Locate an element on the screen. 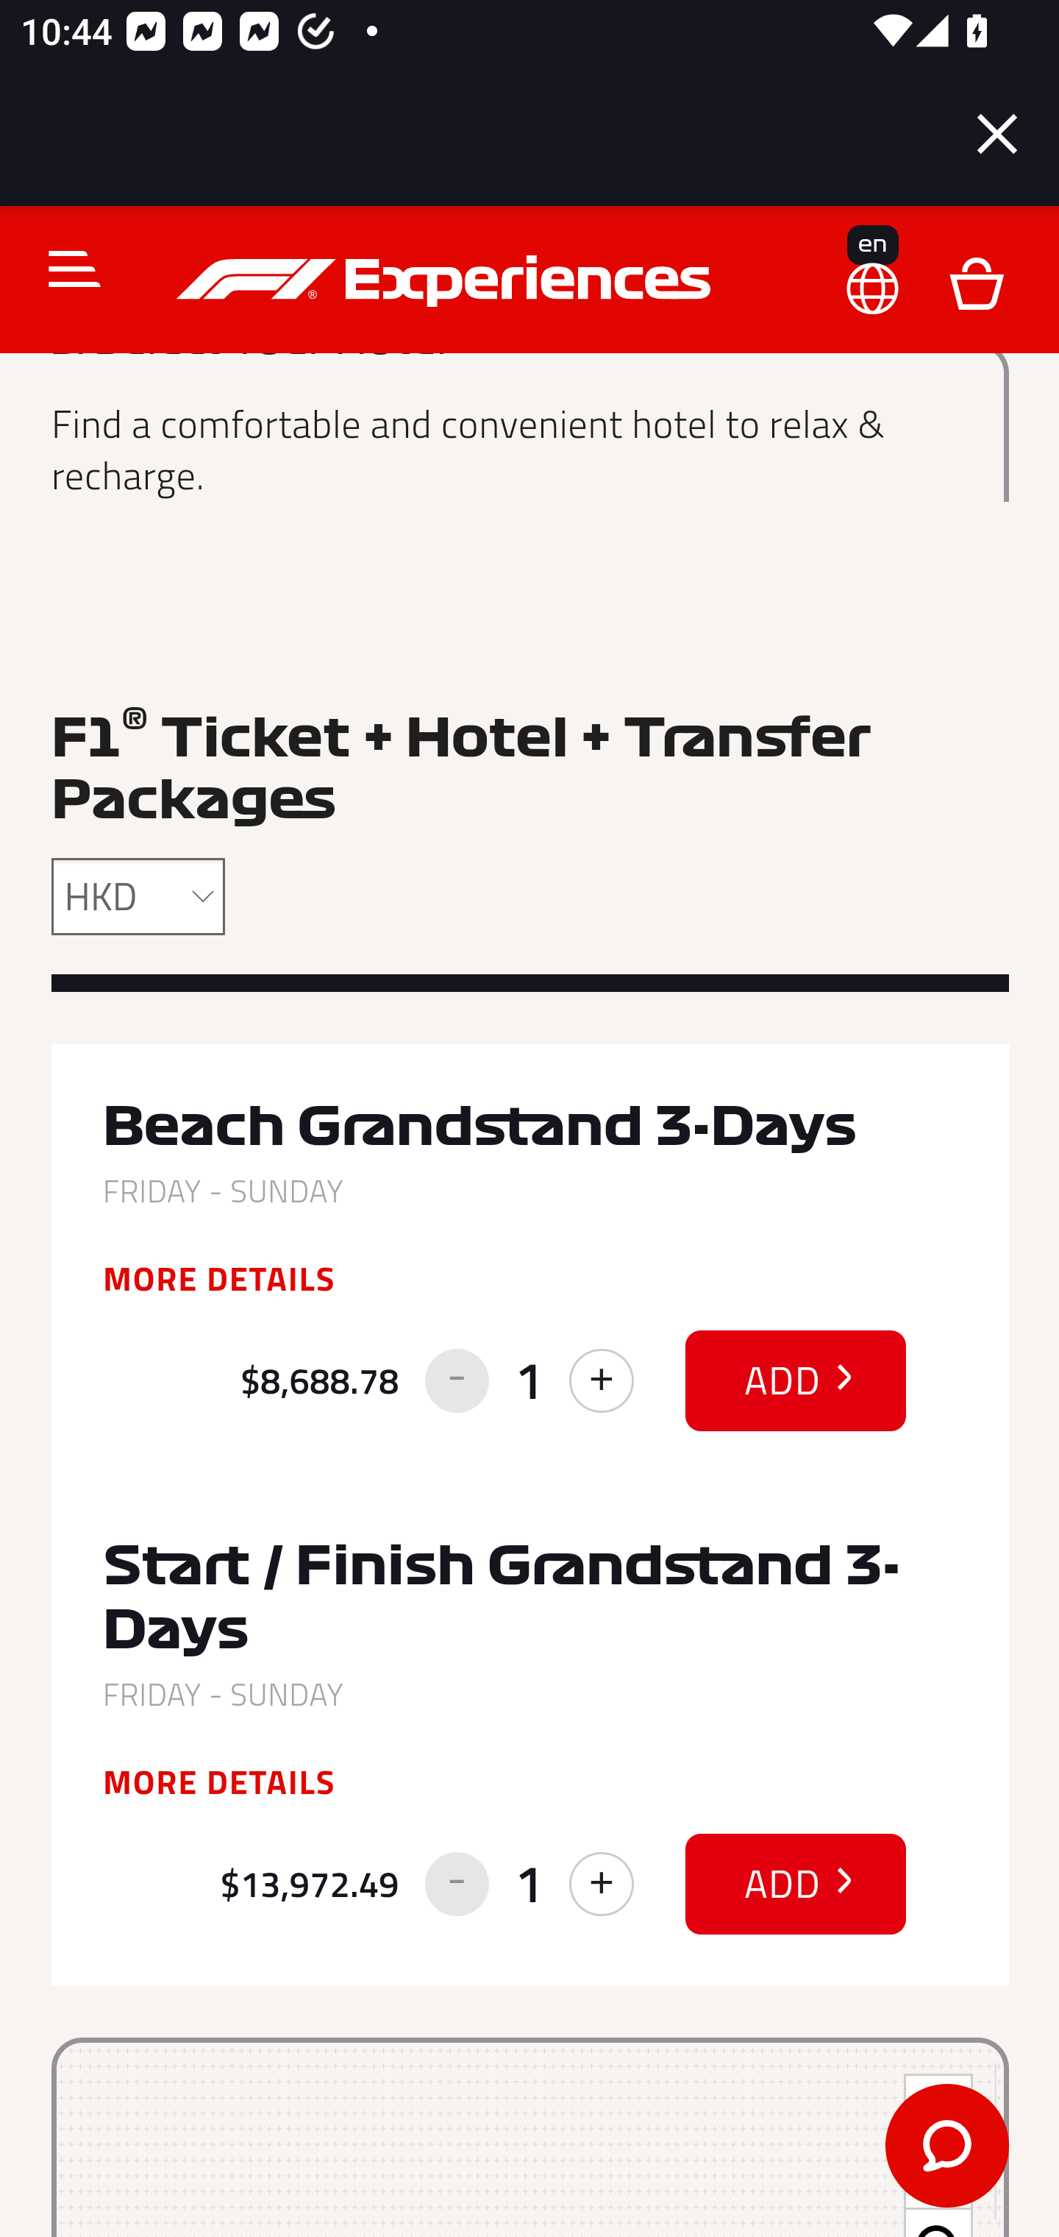  - is located at coordinates (457, 1381).